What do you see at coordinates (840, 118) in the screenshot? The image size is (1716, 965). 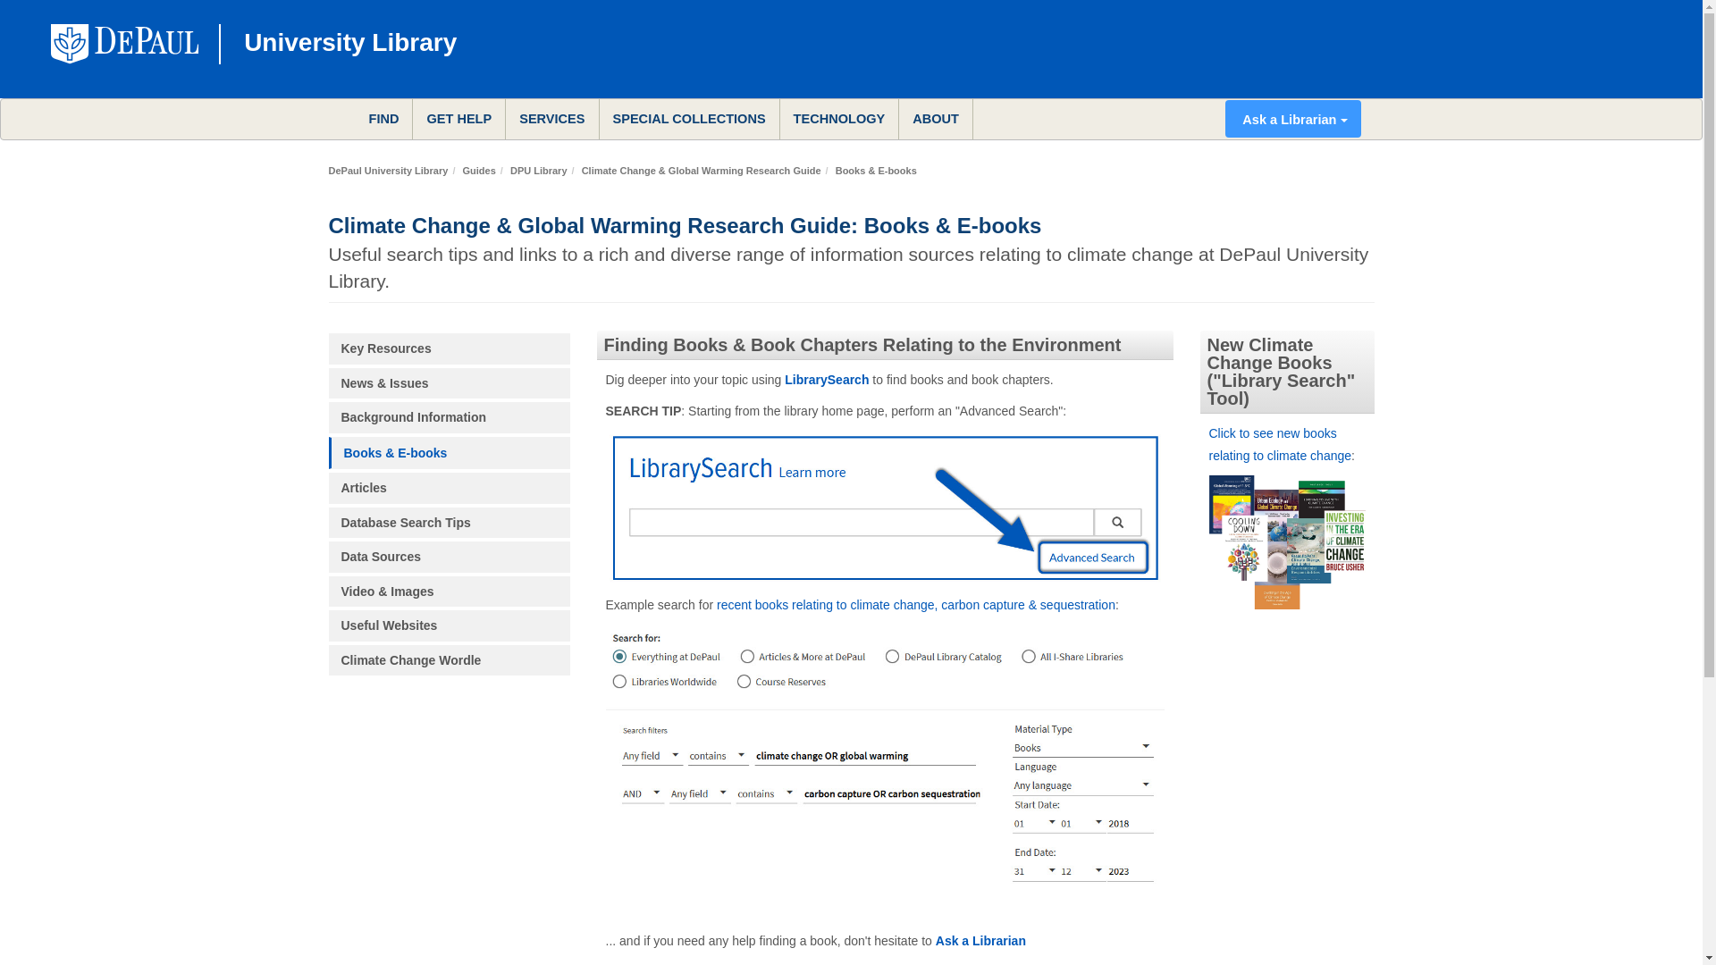 I see `TECHNOLOGY` at bounding box center [840, 118].